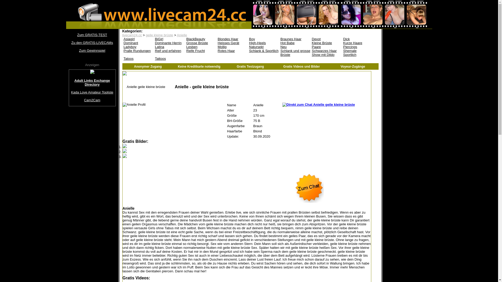  I want to click on Show mit Dildo, so click(326, 55).